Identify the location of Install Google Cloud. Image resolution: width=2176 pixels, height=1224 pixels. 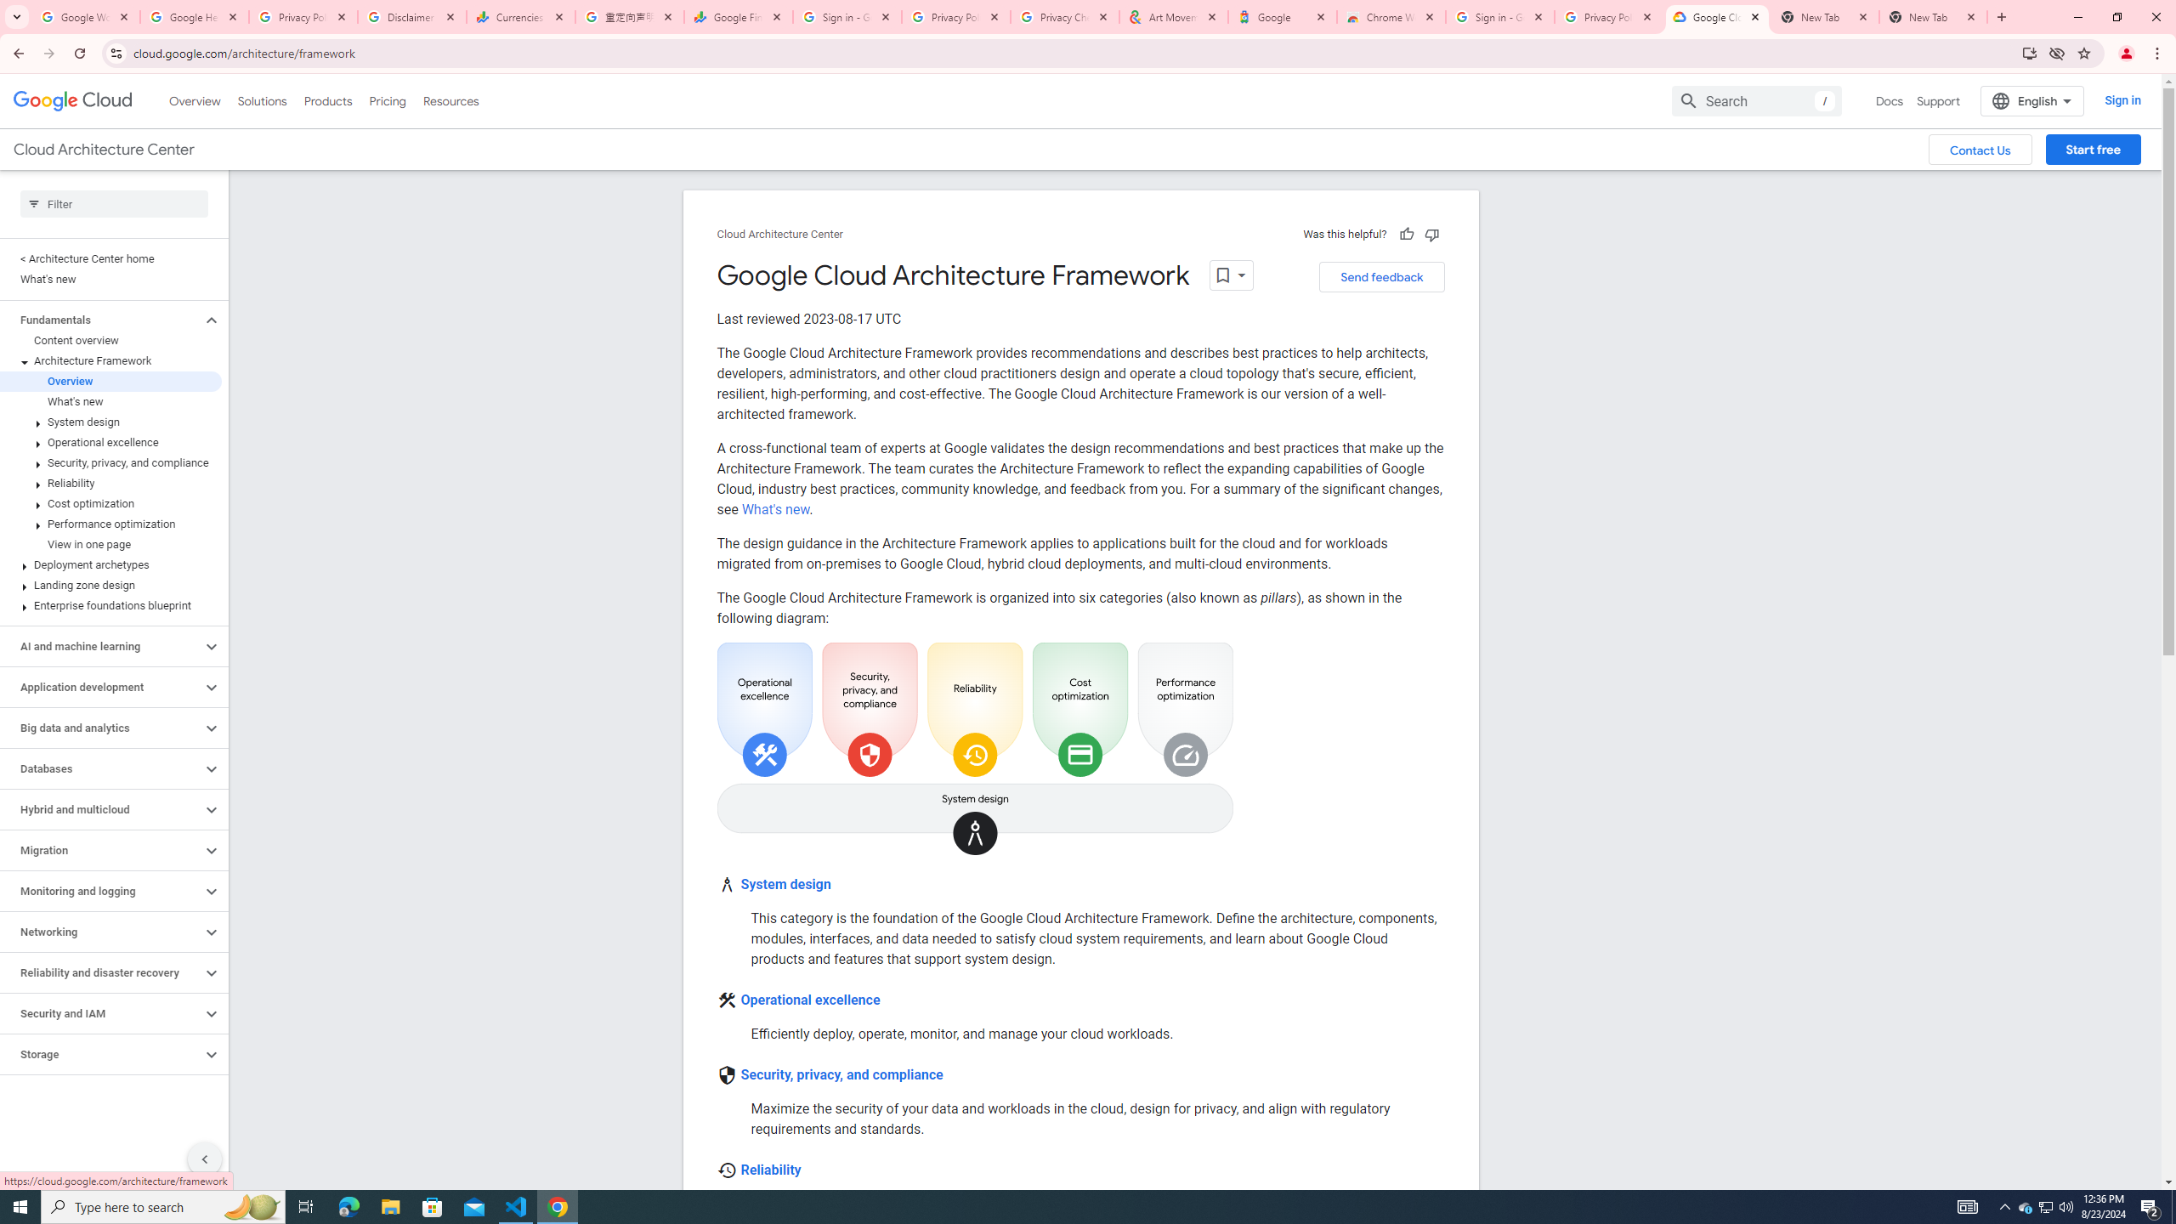
(2030, 53).